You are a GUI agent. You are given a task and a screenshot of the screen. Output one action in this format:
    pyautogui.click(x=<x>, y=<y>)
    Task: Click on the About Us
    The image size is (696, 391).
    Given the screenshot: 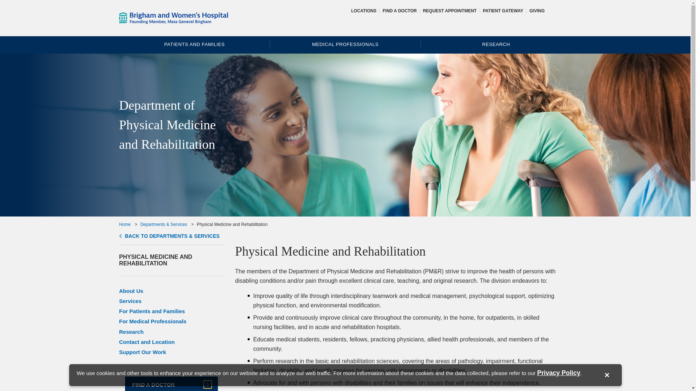 What is the action you would take?
    pyautogui.click(x=131, y=291)
    